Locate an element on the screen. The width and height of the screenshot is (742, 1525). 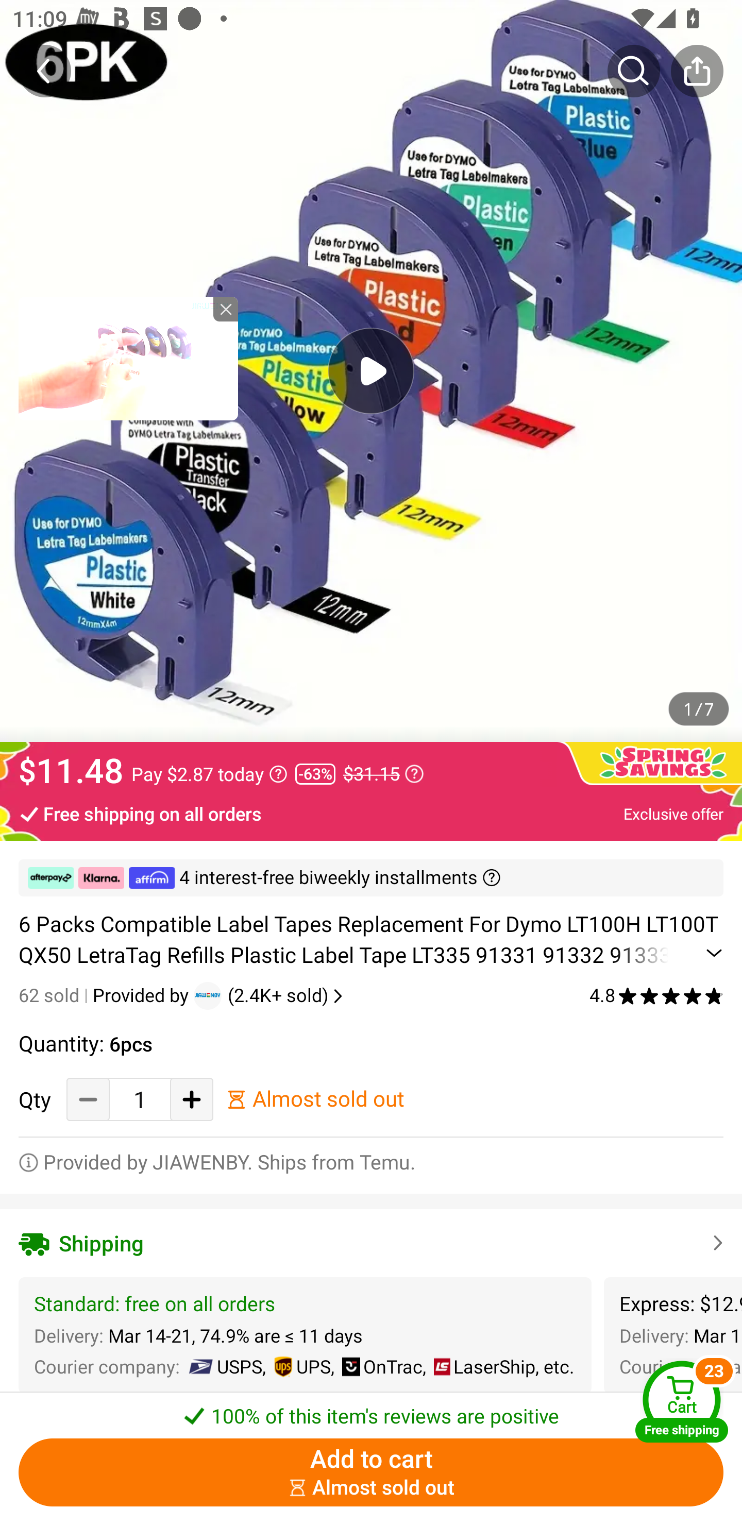
Decrease Quantity Button is located at coordinates (88, 1099).